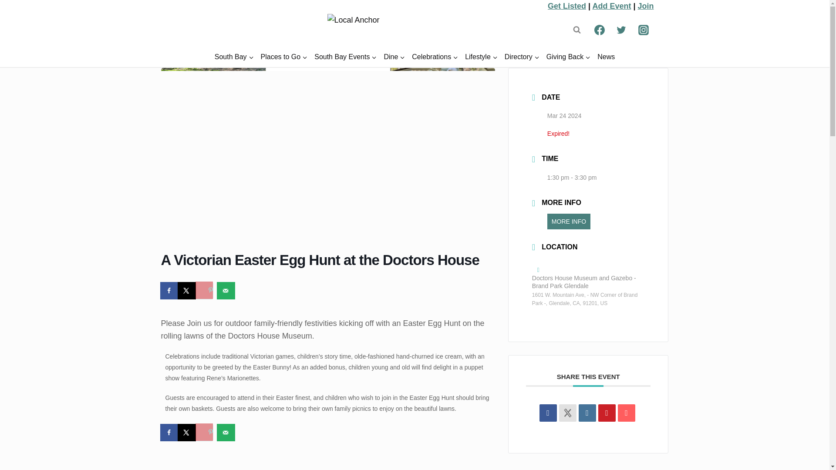 The image size is (836, 470). Describe the element at coordinates (187, 291) in the screenshot. I see `Share on X` at that location.